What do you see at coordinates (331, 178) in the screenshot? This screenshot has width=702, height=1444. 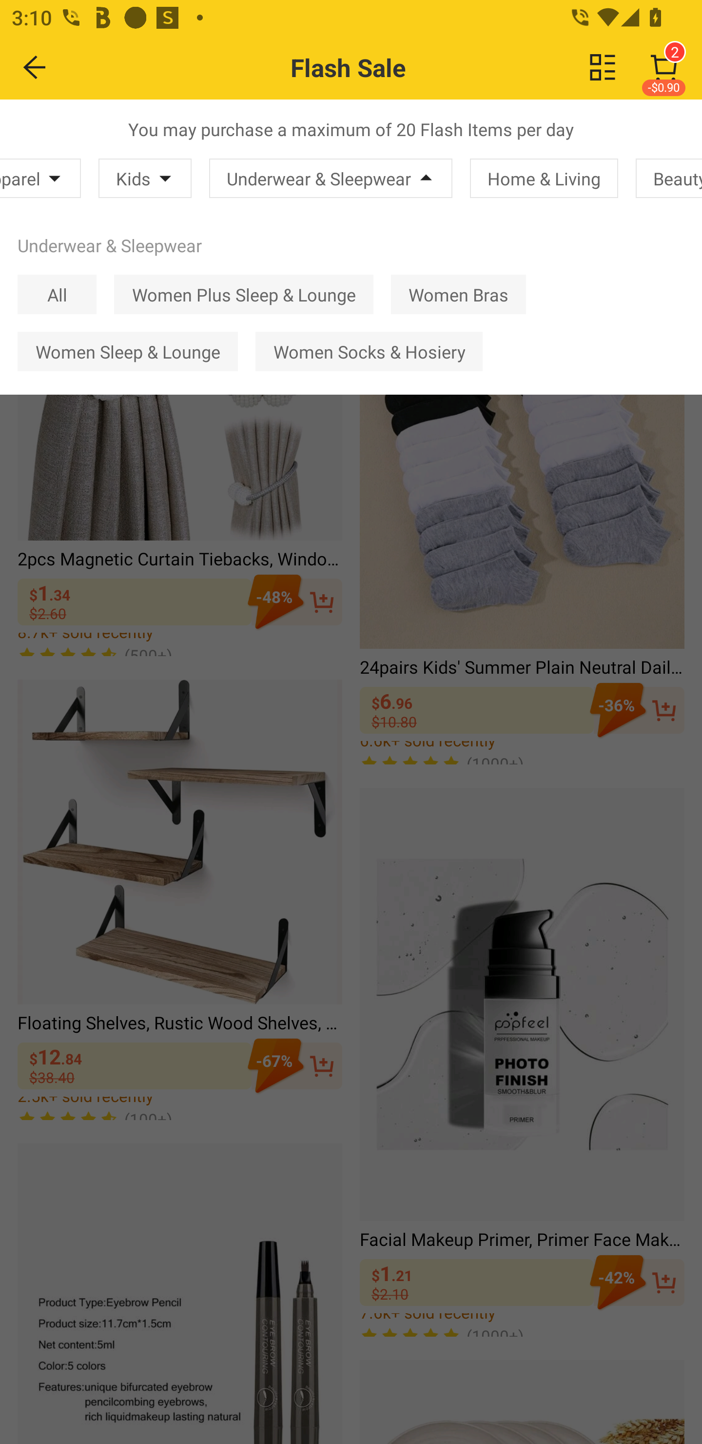 I see `Underwear & Sleepwear` at bounding box center [331, 178].